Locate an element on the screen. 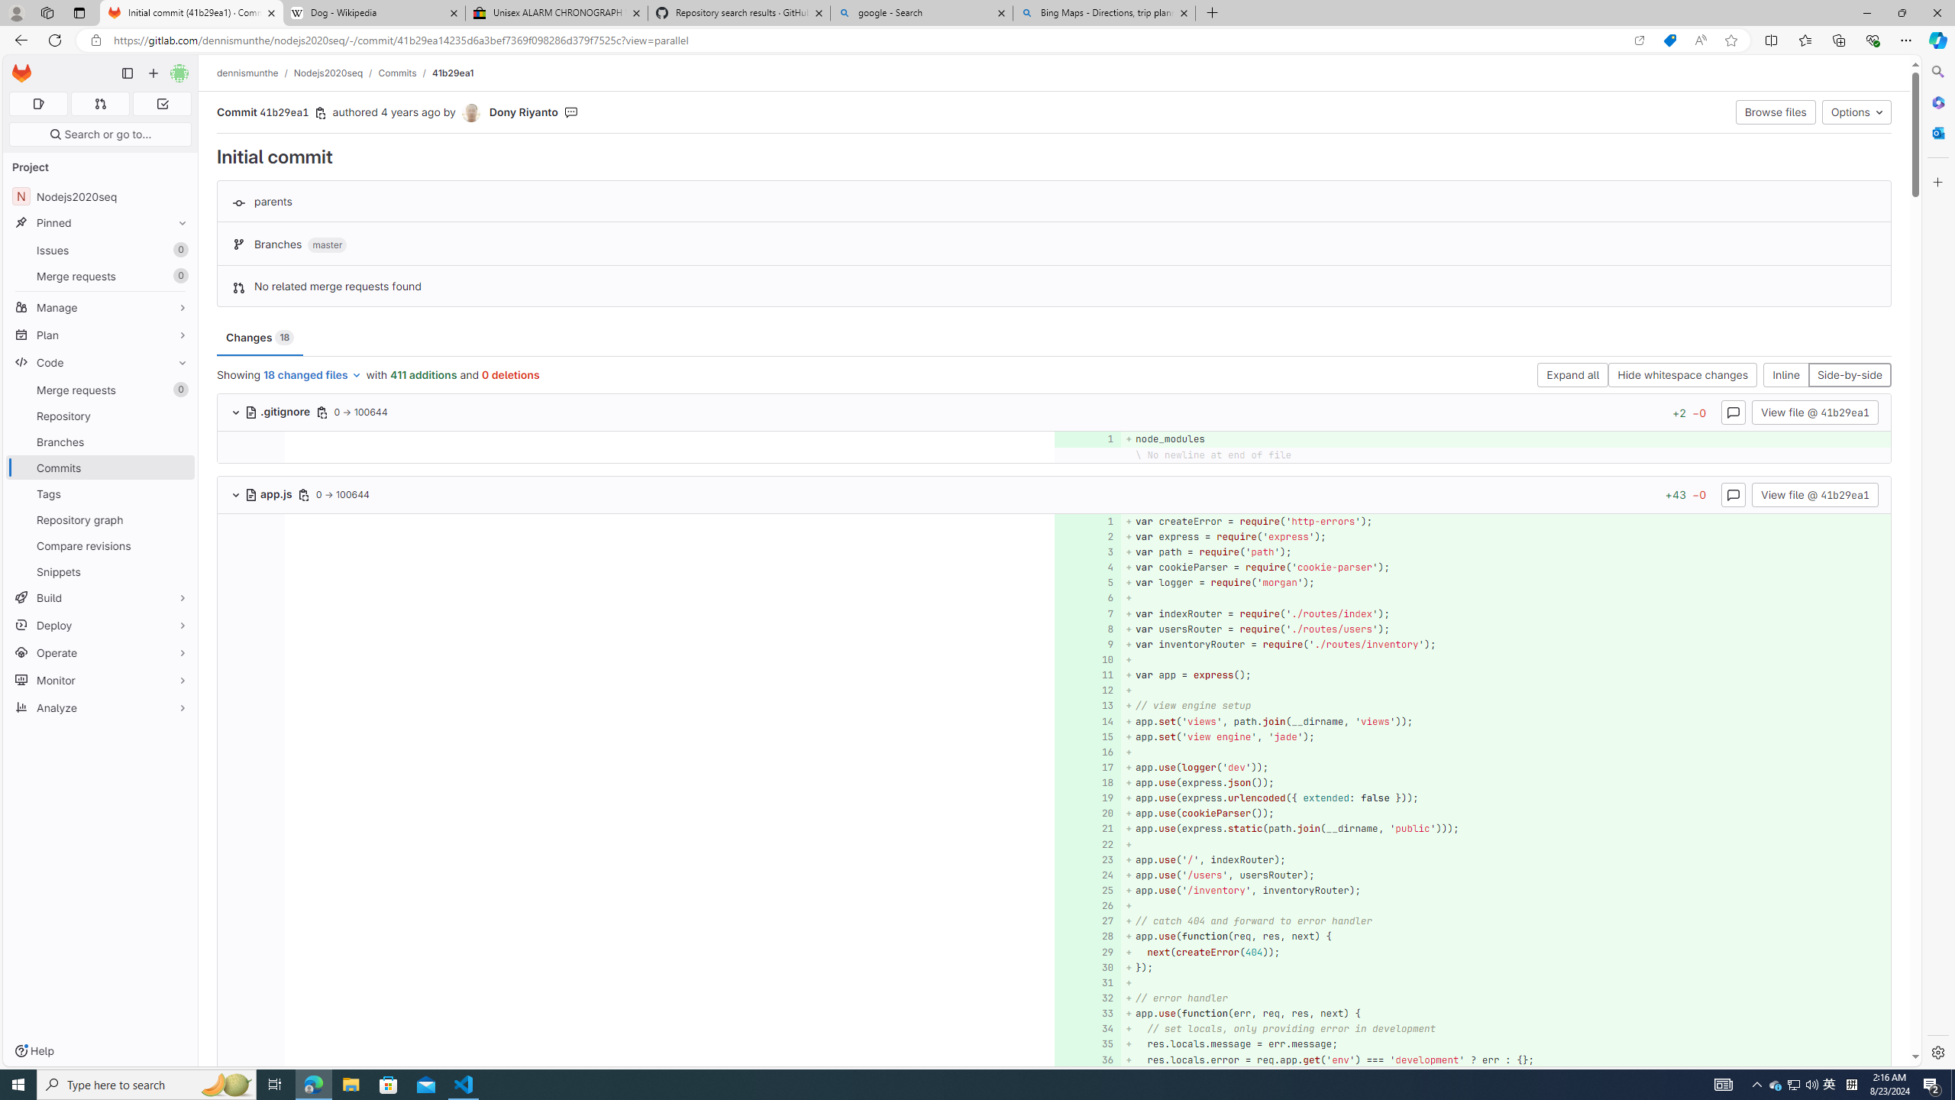 This screenshot has height=1100, width=1955. 3 is located at coordinates (1086, 552).